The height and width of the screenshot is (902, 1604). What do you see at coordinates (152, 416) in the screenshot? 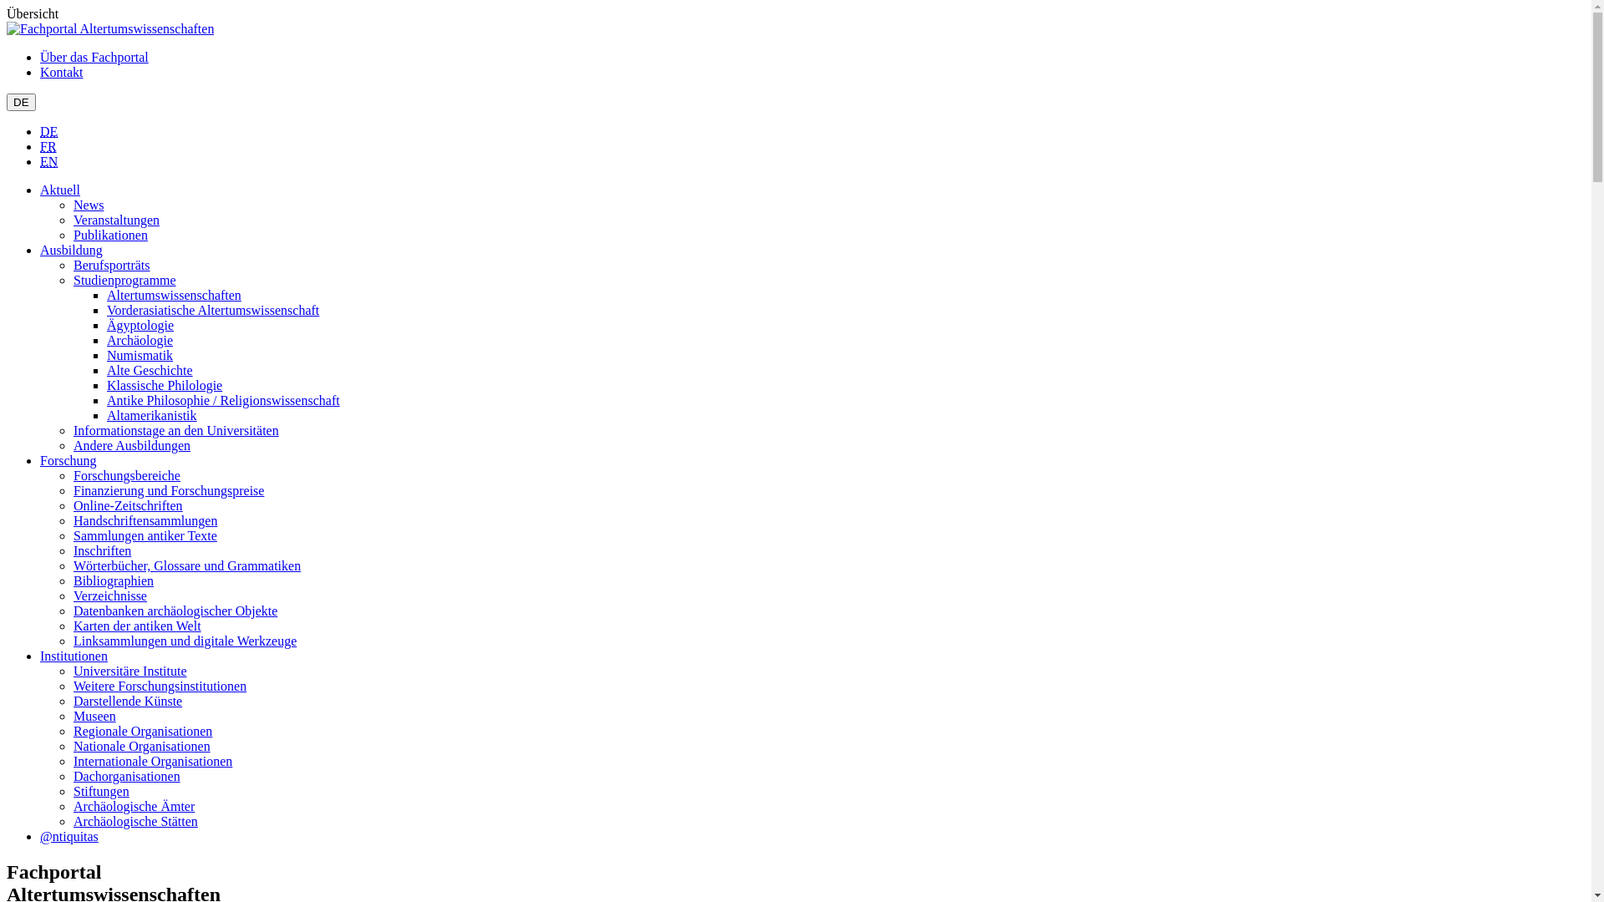
I see `Altamerikanistik` at bounding box center [152, 416].